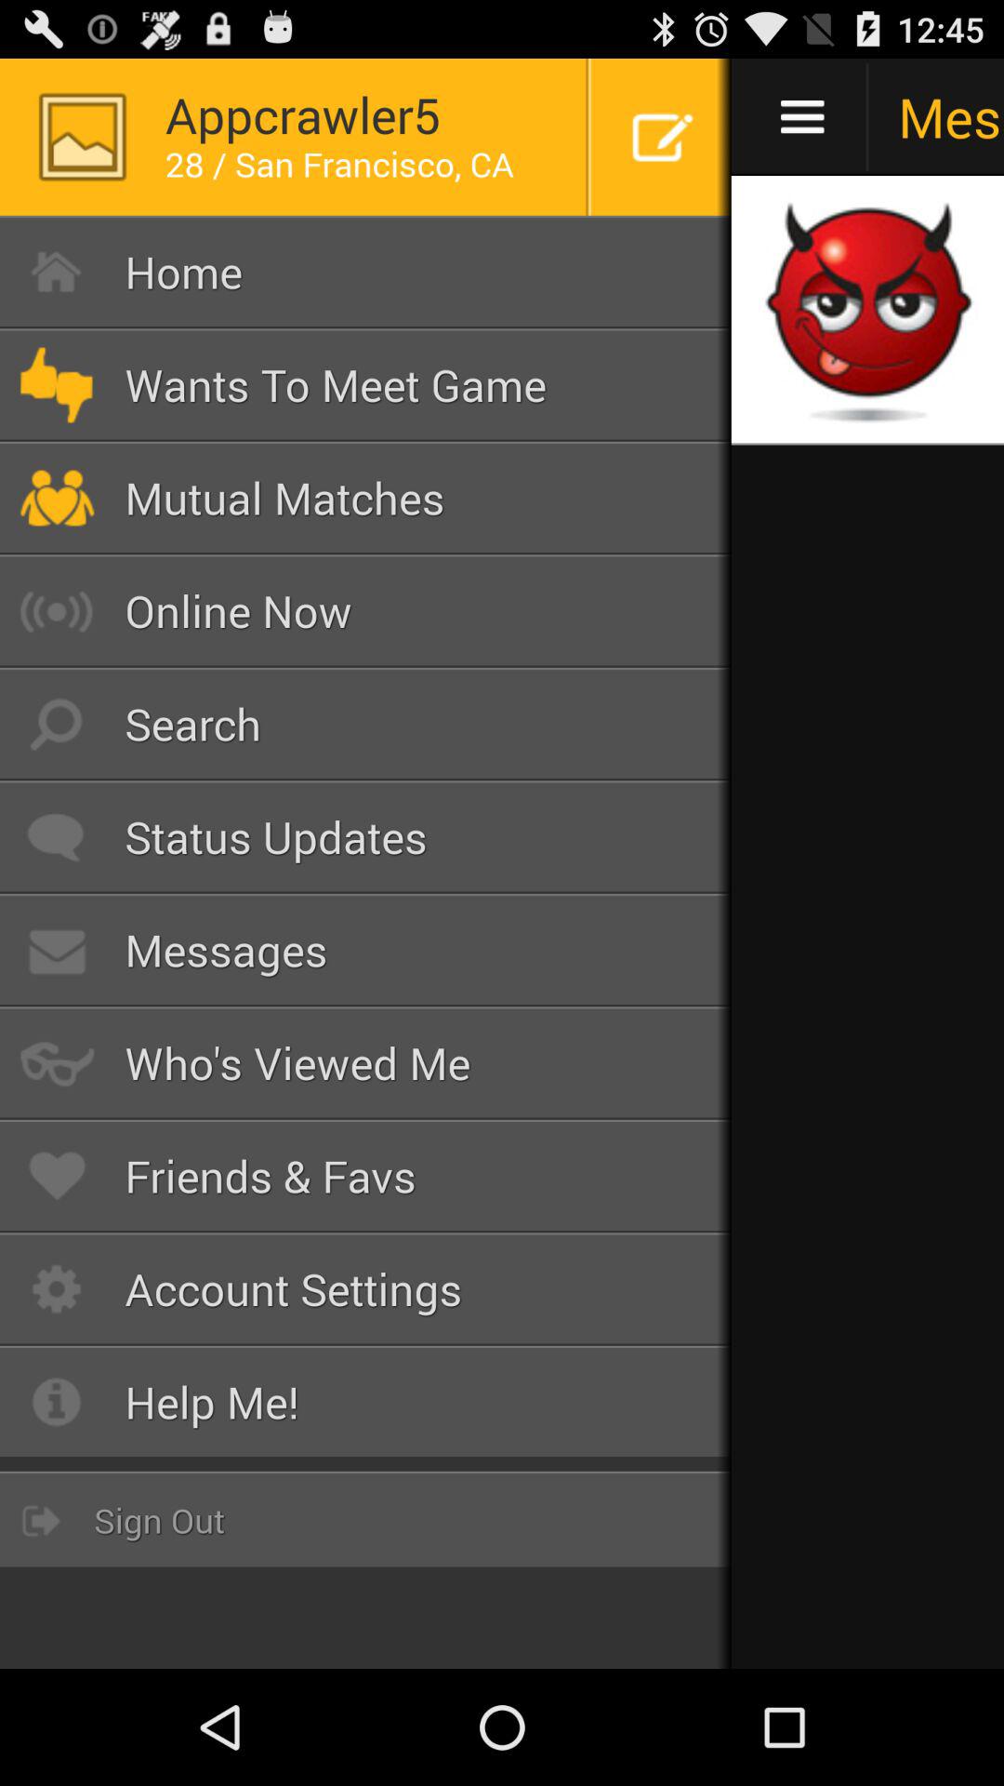 Image resolution: width=1004 pixels, height=1786 pixels. What do you see at coordinates (366, 724) in the screenshot?
I see `swipe until search button` at bounding box center [366, 724].